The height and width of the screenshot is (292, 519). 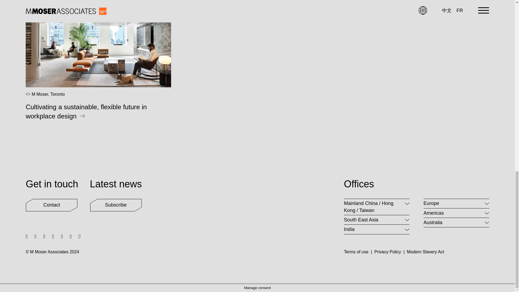 What do you see at coordinates (51, 205) in the screenshot?
I see `Contact` at bounding box center [51, 205].